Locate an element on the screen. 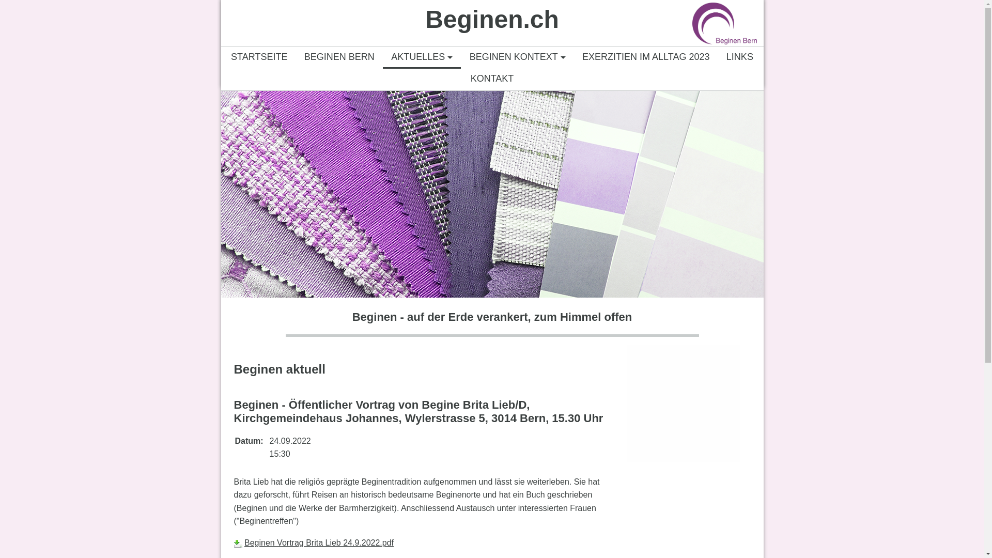  EXERZITIEN IM ALLTAG 2023 is located at coordinates (646, 57).